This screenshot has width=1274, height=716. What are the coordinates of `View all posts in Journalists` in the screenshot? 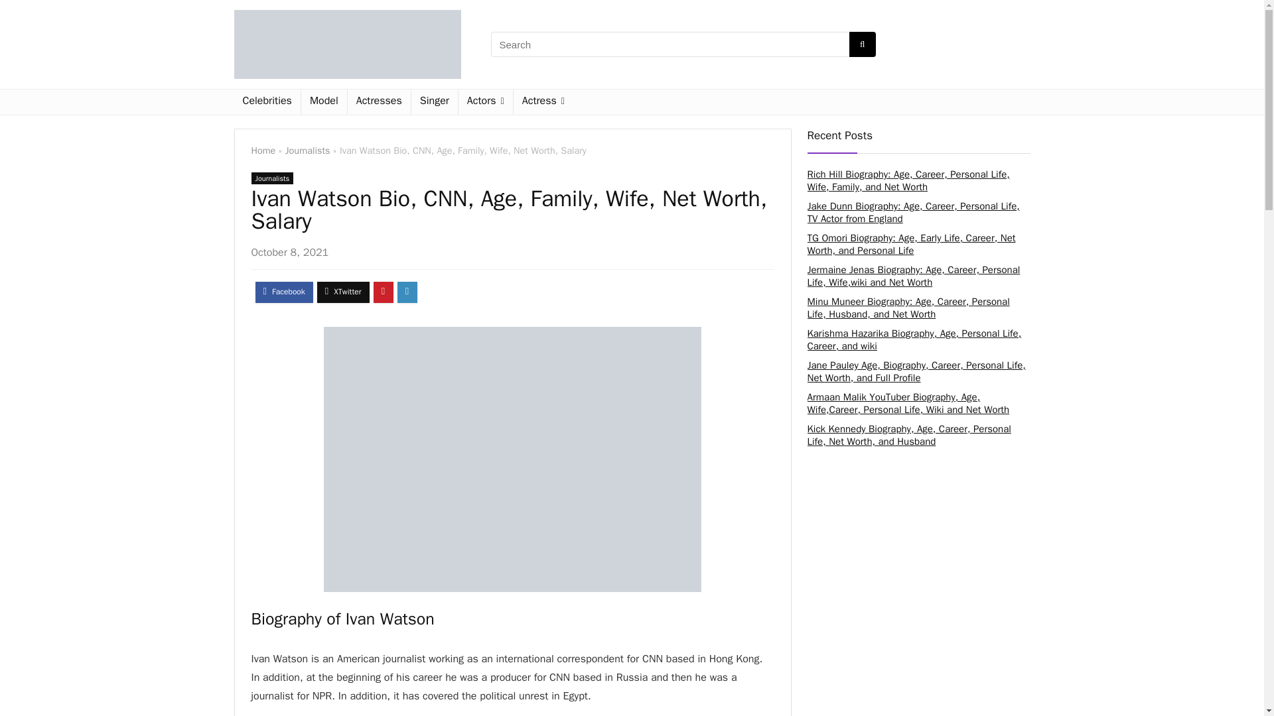 It's located at (272, 178).